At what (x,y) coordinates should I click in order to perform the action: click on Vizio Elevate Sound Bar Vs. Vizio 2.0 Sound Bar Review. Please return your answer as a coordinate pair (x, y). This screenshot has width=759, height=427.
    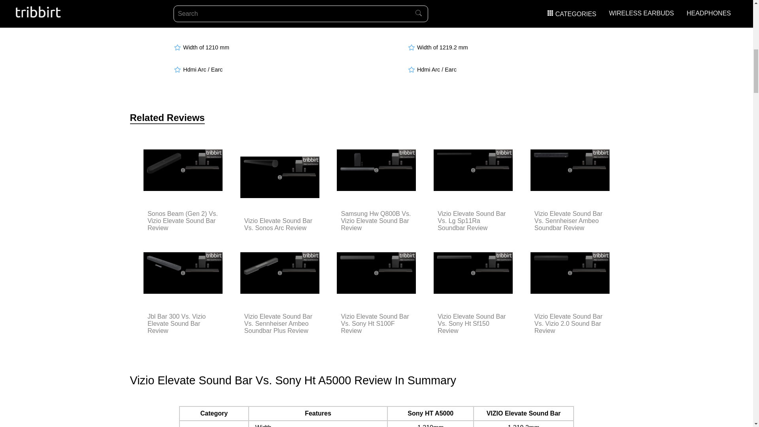
    Looking at the image, I should click on (570, 323).